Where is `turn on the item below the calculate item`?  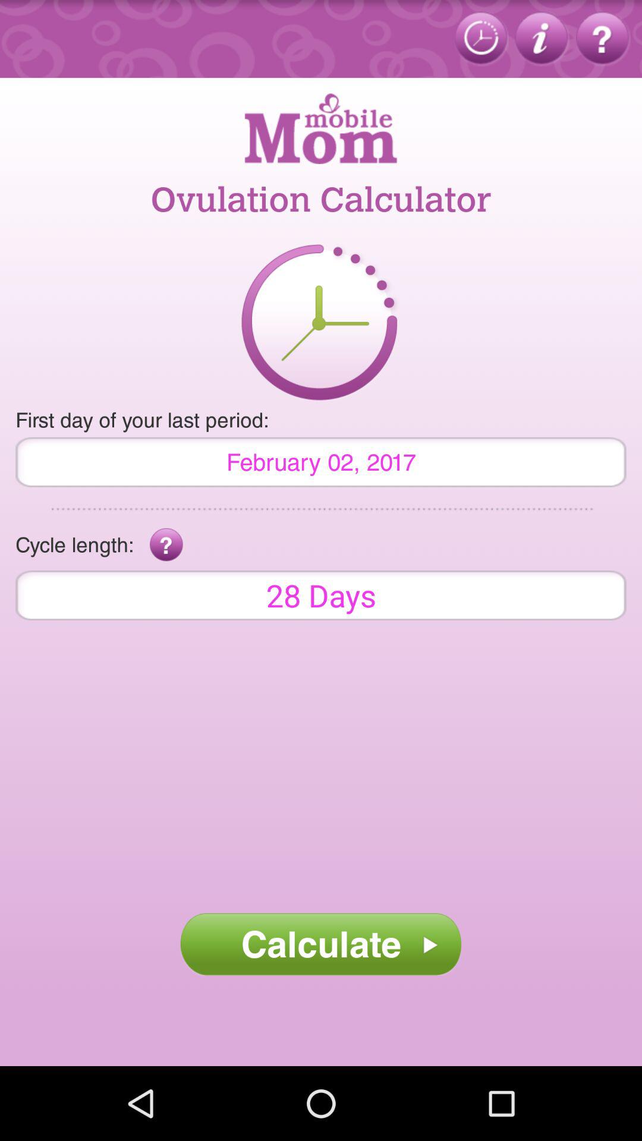
turn on the item below the calculate item is located at coordinates (321, 1027).